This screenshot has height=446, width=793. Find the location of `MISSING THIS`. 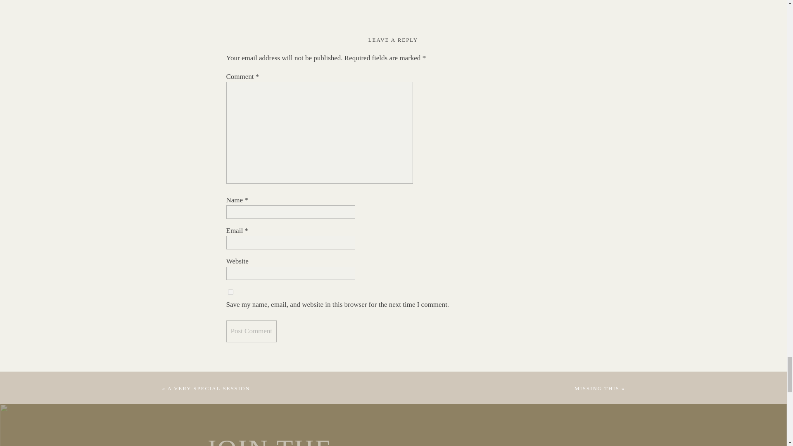

MISSING THIS is located at coordinates (596, 388).